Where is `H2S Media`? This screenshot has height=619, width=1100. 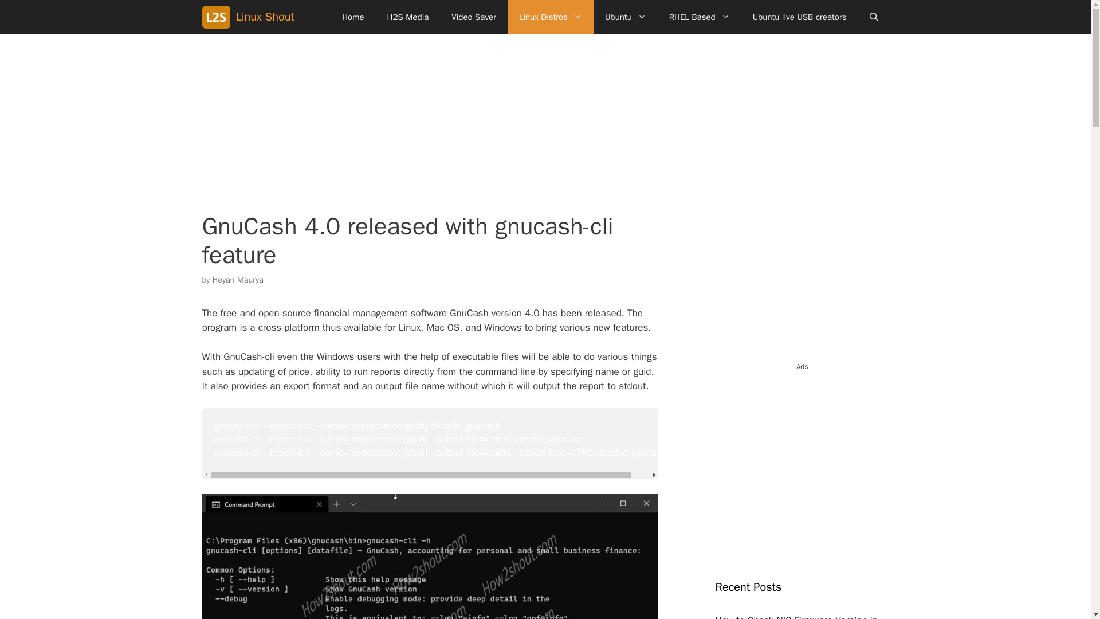 H2S Media is located at coordinates (408, 17).